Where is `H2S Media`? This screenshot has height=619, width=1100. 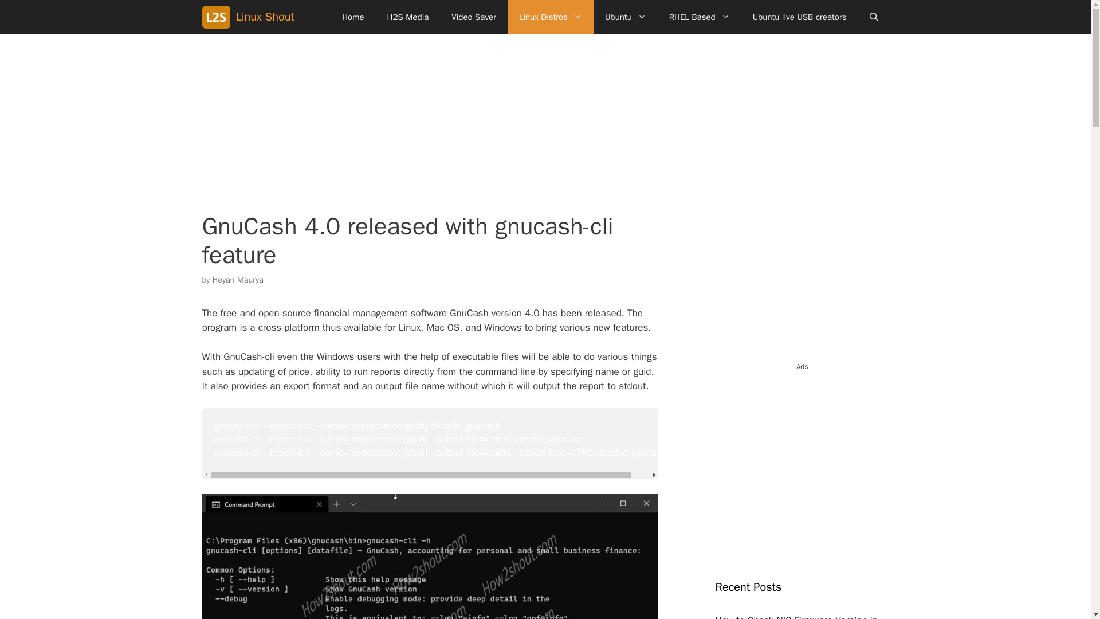 H2S Media is located at coordinates (408, 17).